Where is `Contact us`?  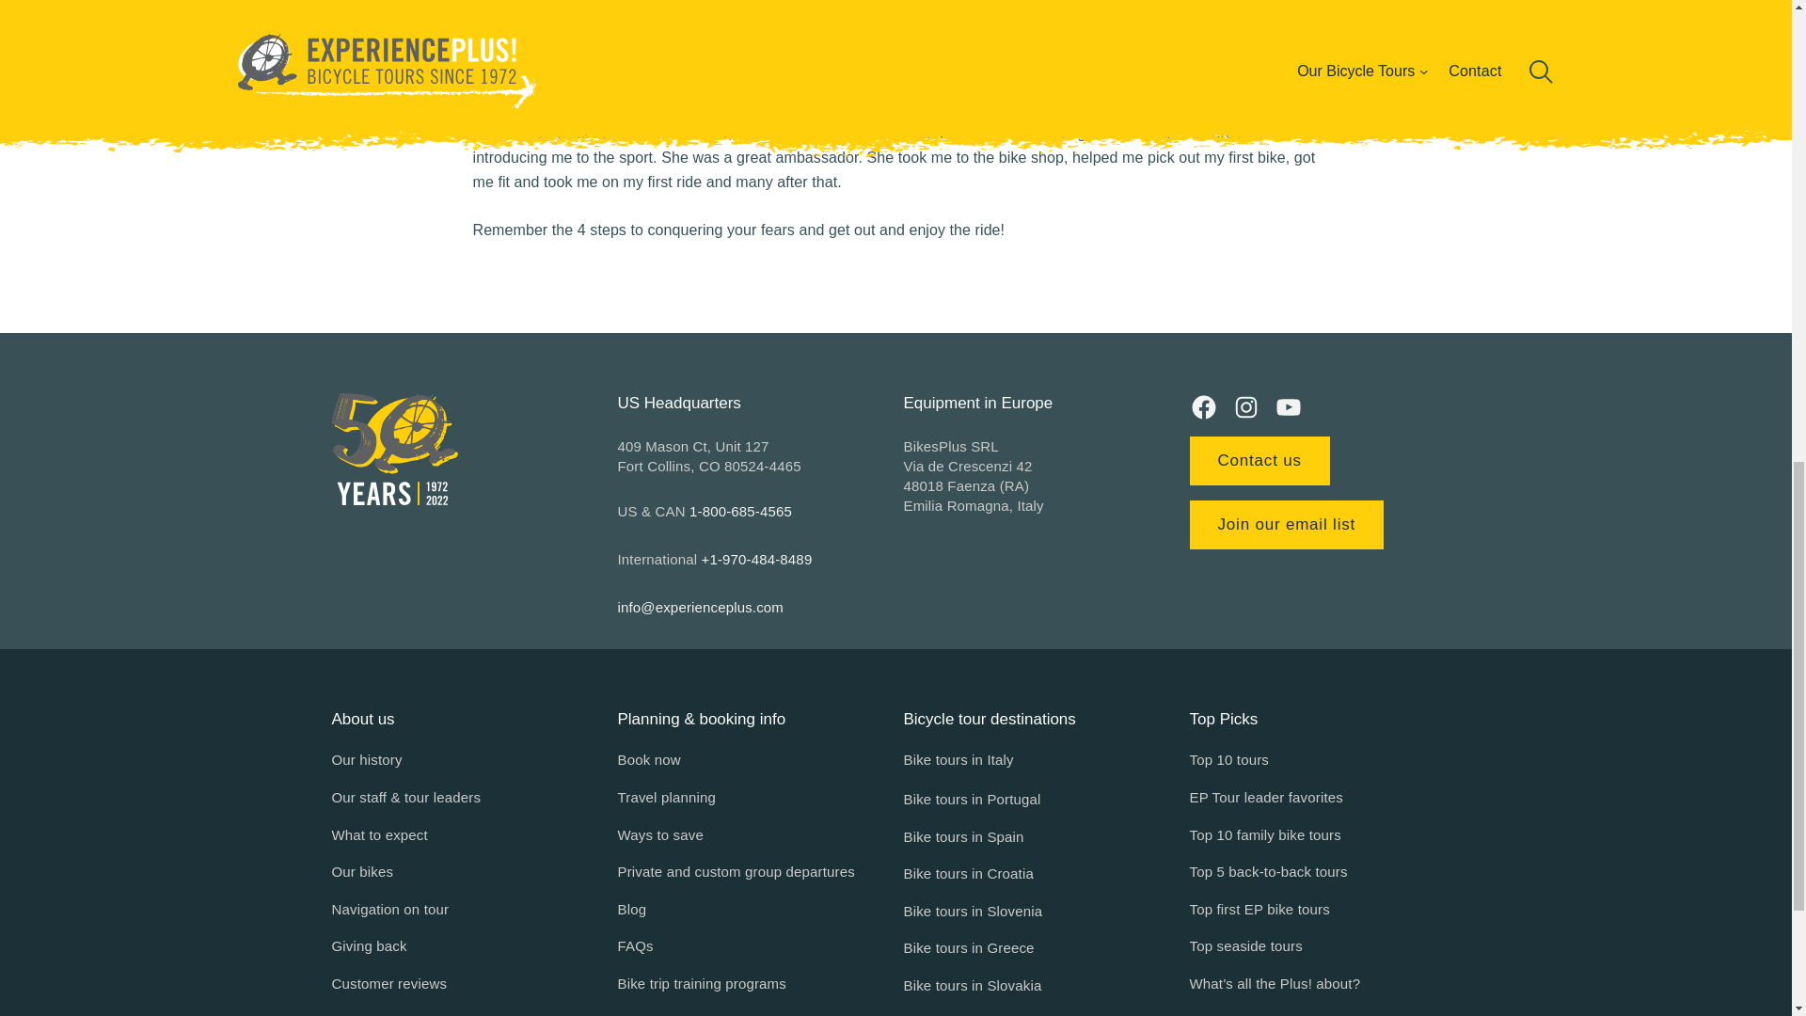
Contact us is located at coordinates (1259, 461).